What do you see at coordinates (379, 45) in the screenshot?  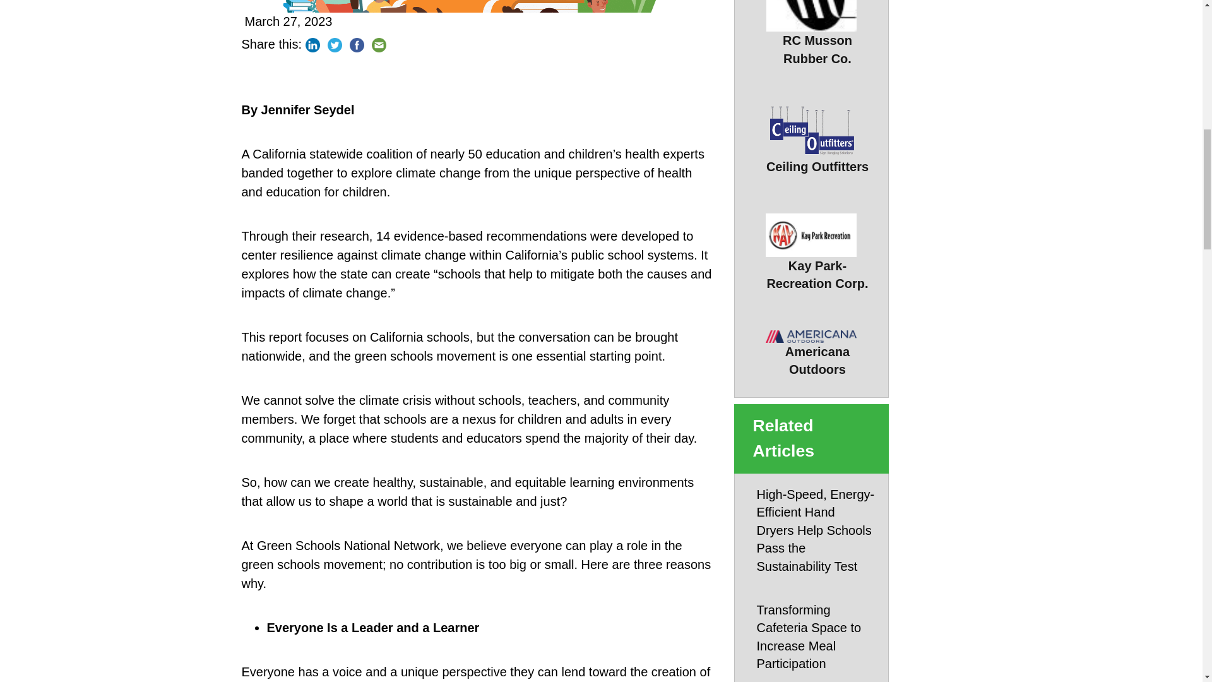 I see `Email` at bounding box center [379, 45].